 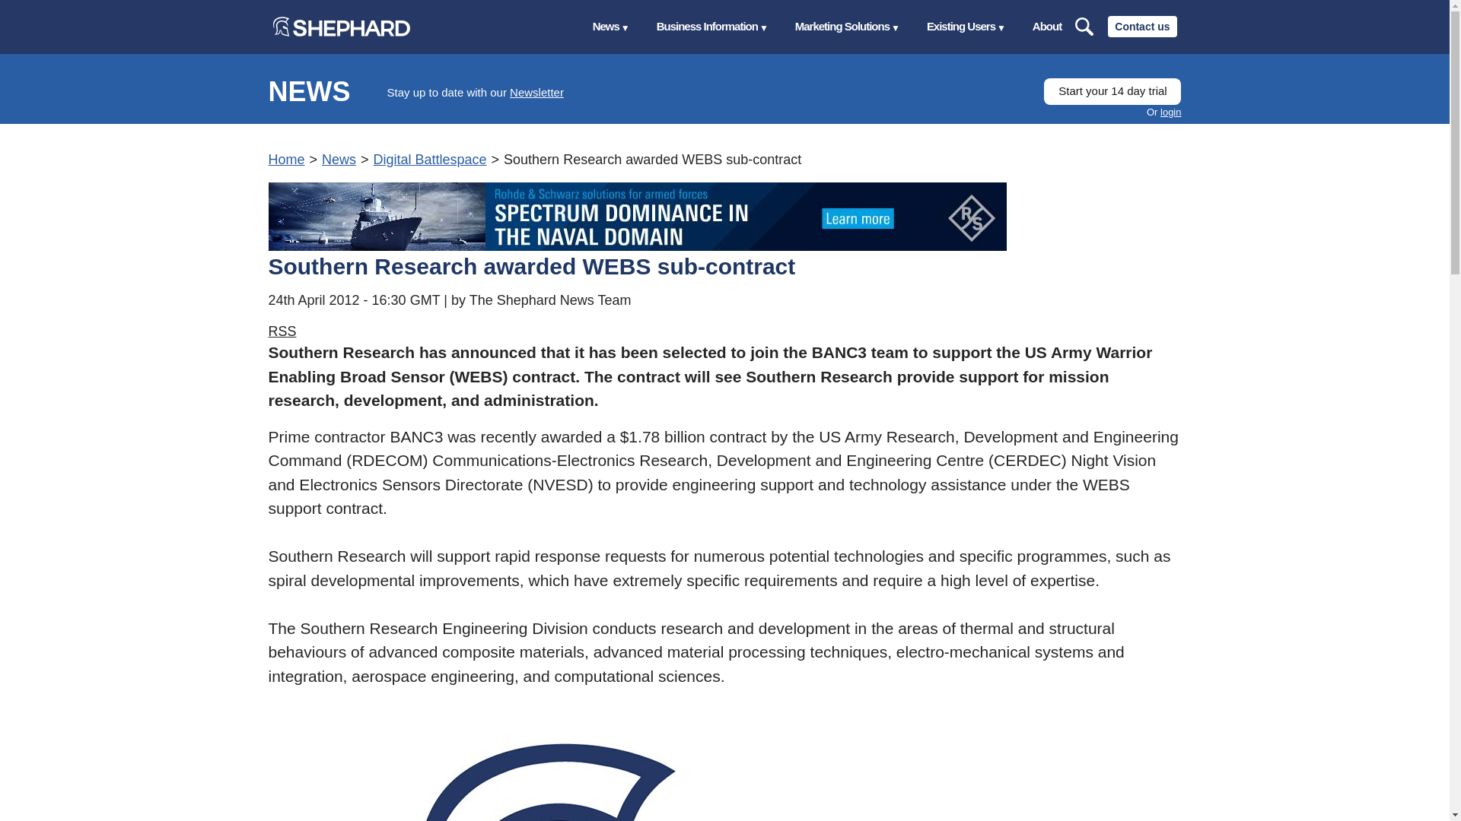 What do you see at coordinates (1112, 91) in the screenshot?
I see `Start a trial subscription` at bounding box center [1112, 91].